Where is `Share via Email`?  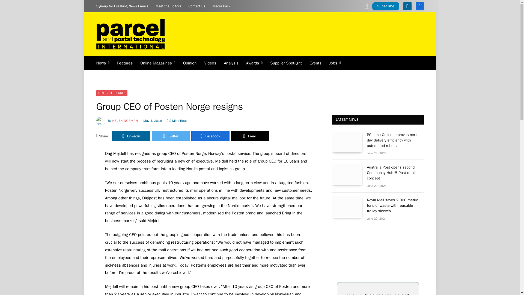
Share via Email is located at coordinates (250, 136).